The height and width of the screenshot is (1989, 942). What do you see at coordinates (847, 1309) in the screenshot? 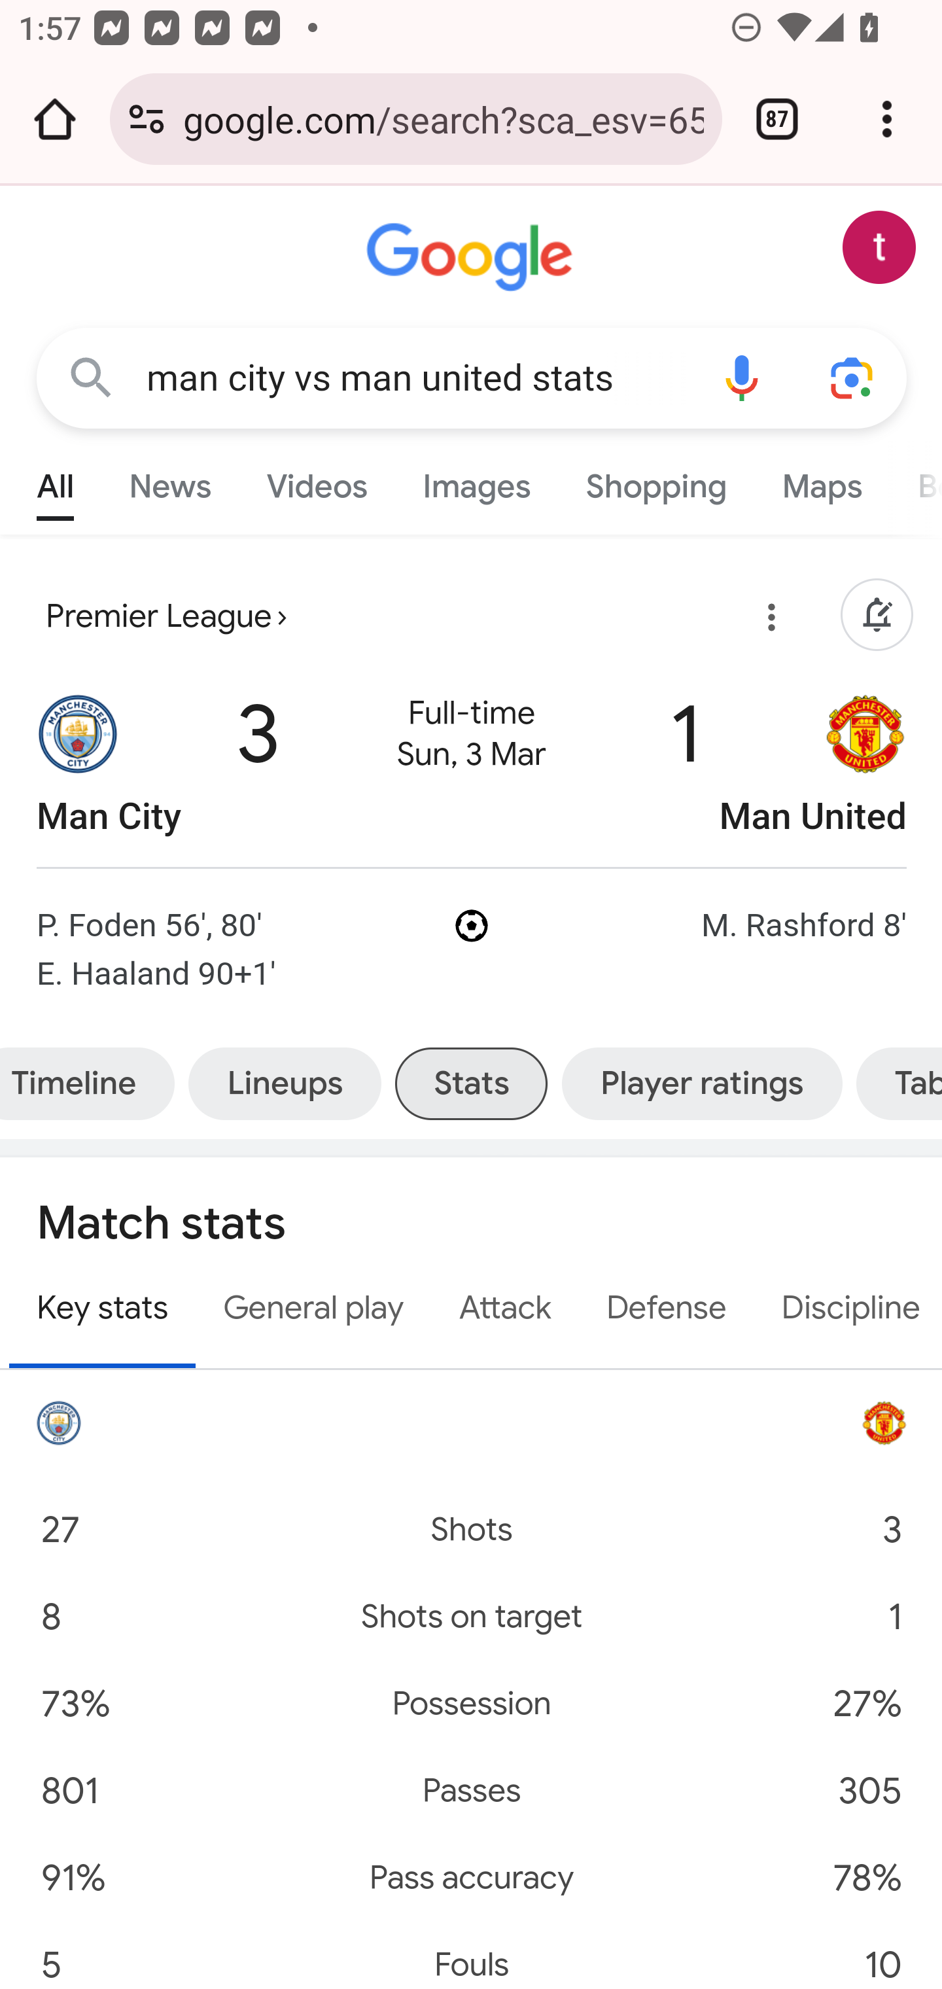
I see `Discipline` at bounding box center [847, 1309].